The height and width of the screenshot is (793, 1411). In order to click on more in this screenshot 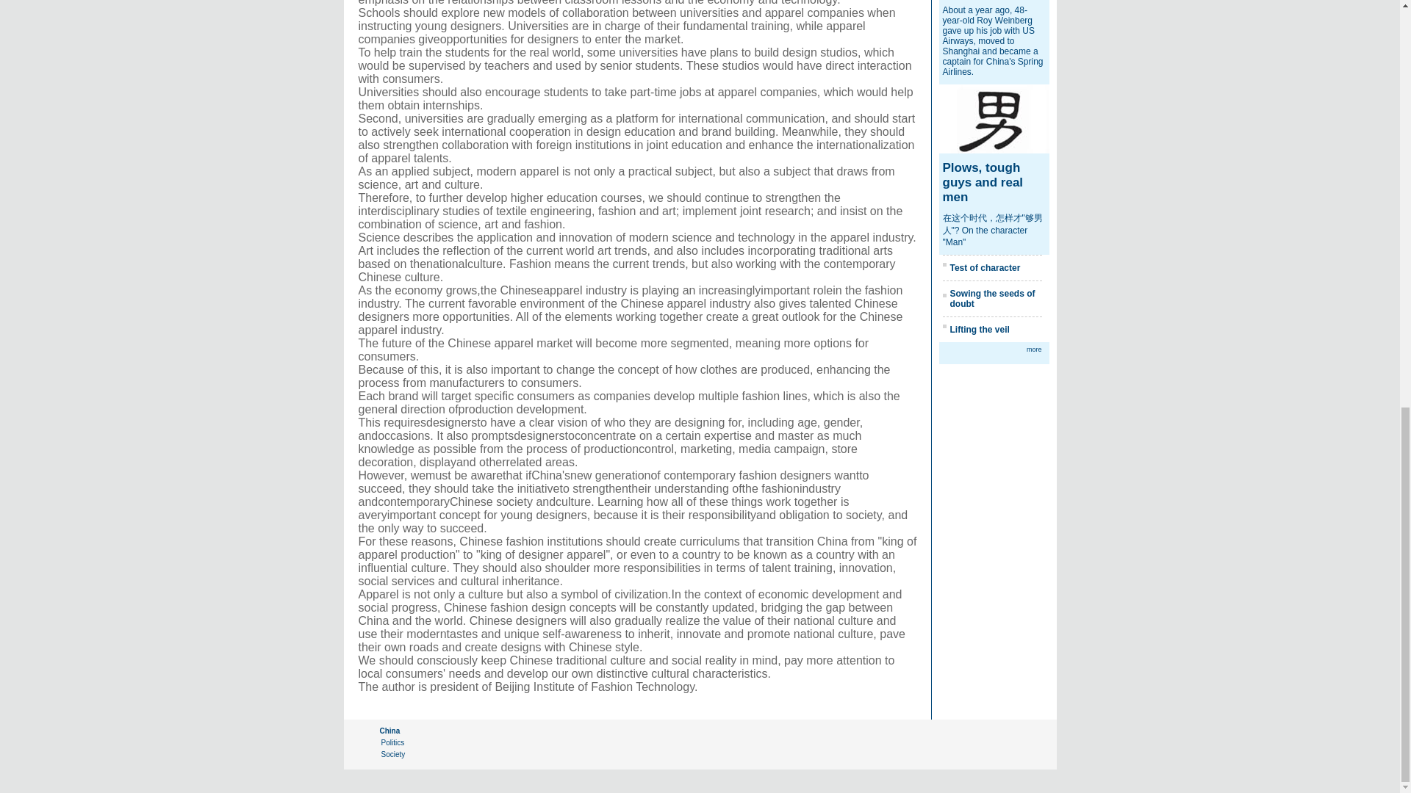, I will do `click(1035, 349)`.